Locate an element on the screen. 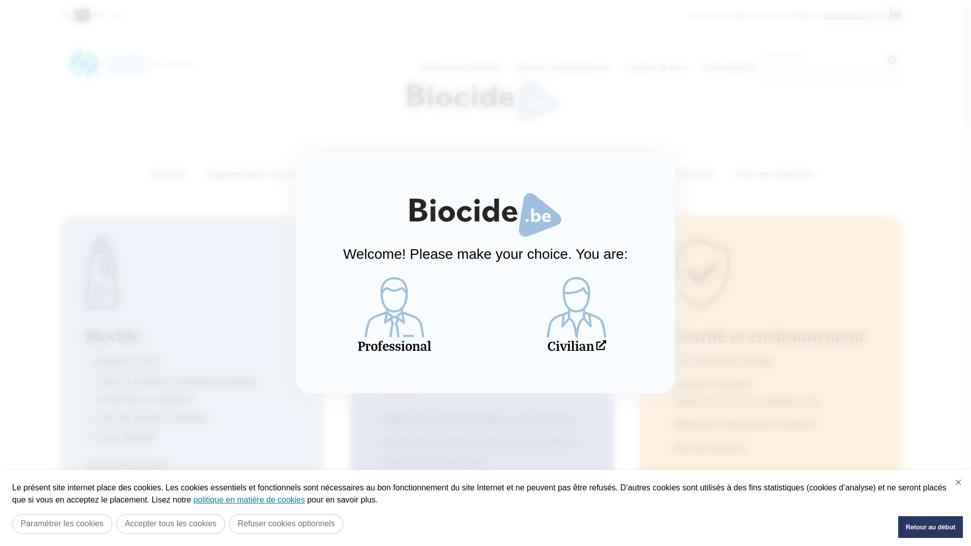  Professional is located at coordinates (394, 315).